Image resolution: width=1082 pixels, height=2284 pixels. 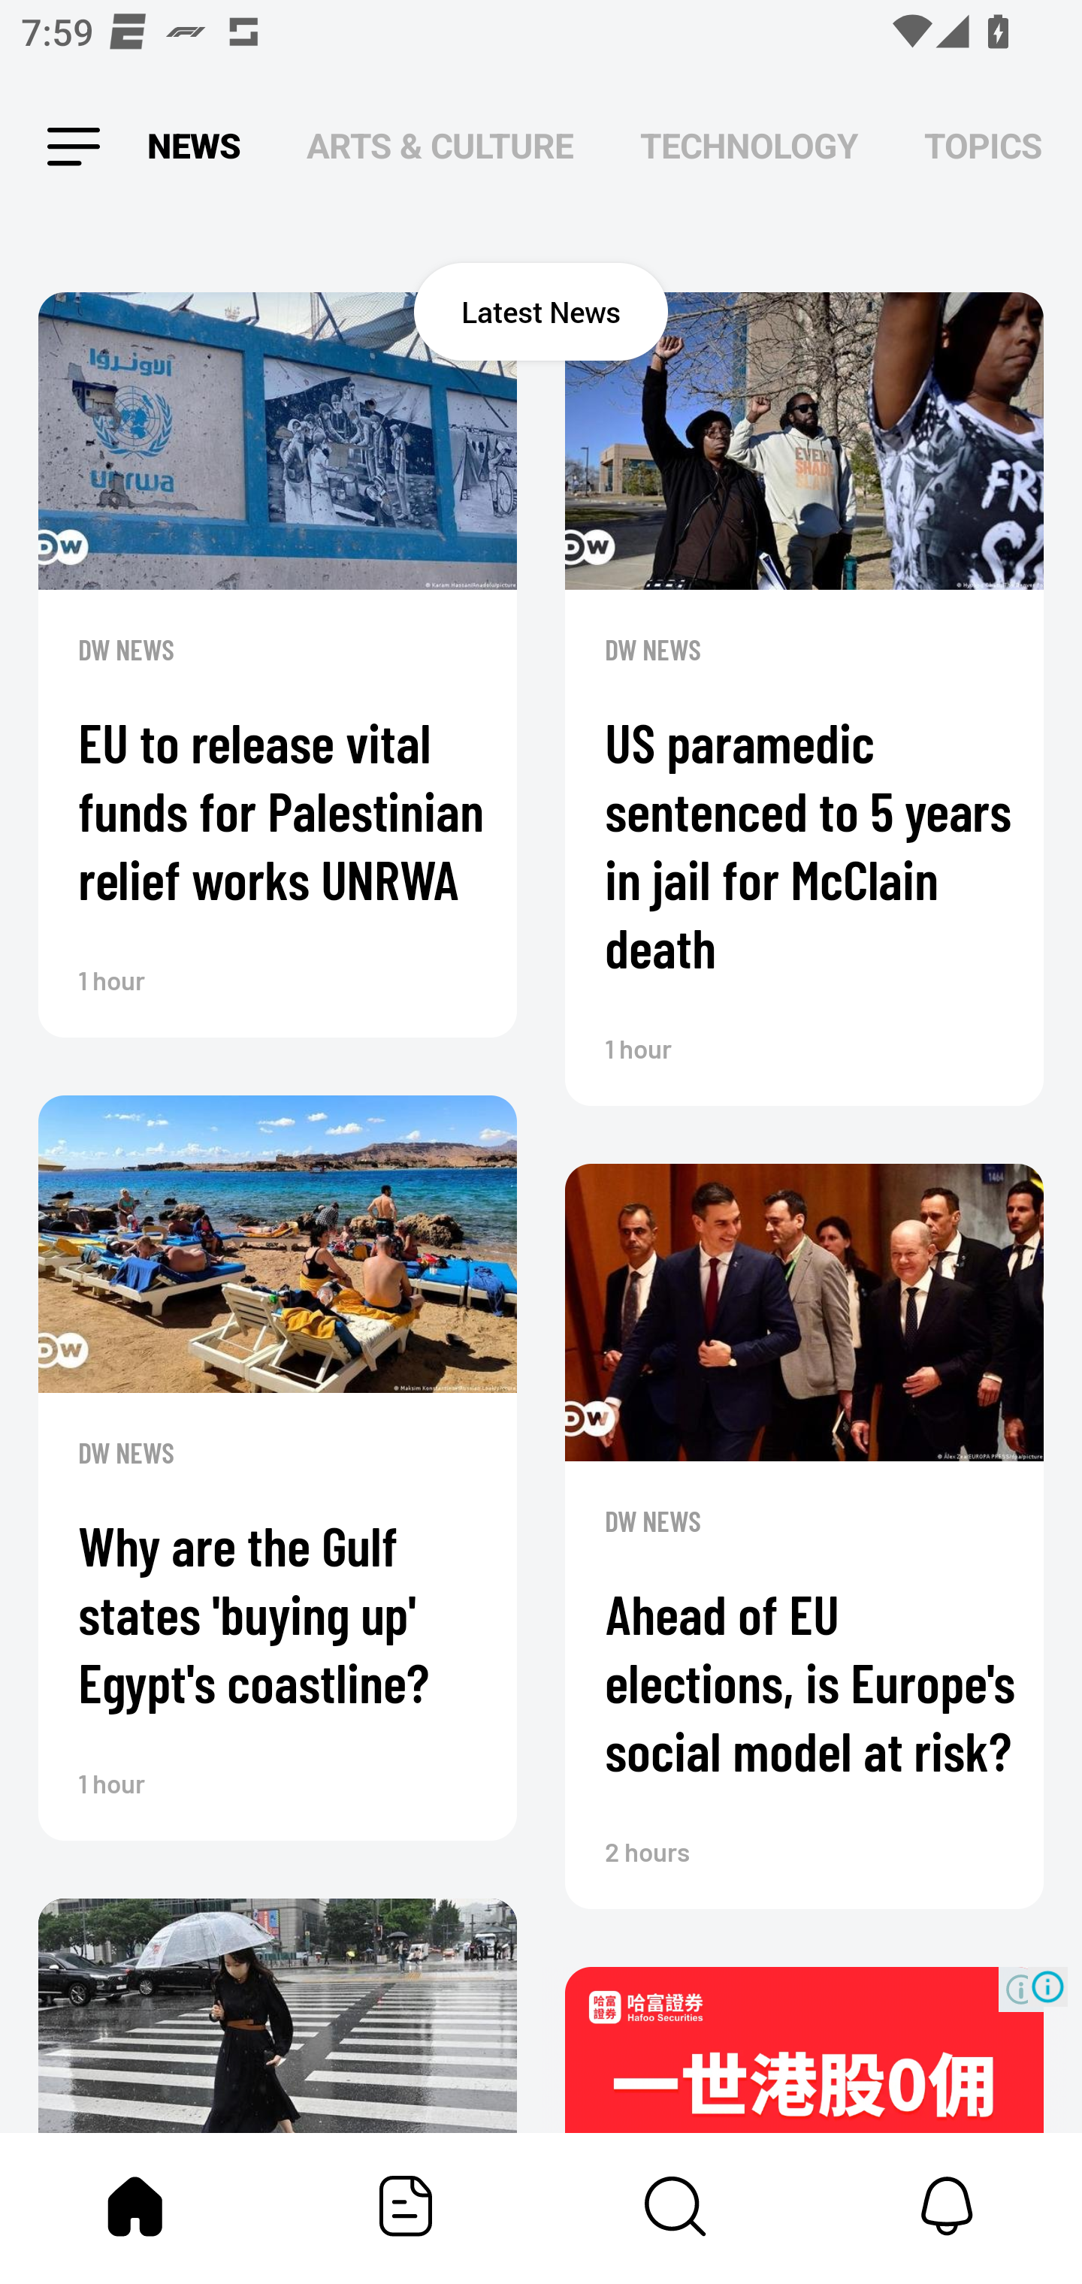 I want to click on Content Store, so click(x=676, y=2206).